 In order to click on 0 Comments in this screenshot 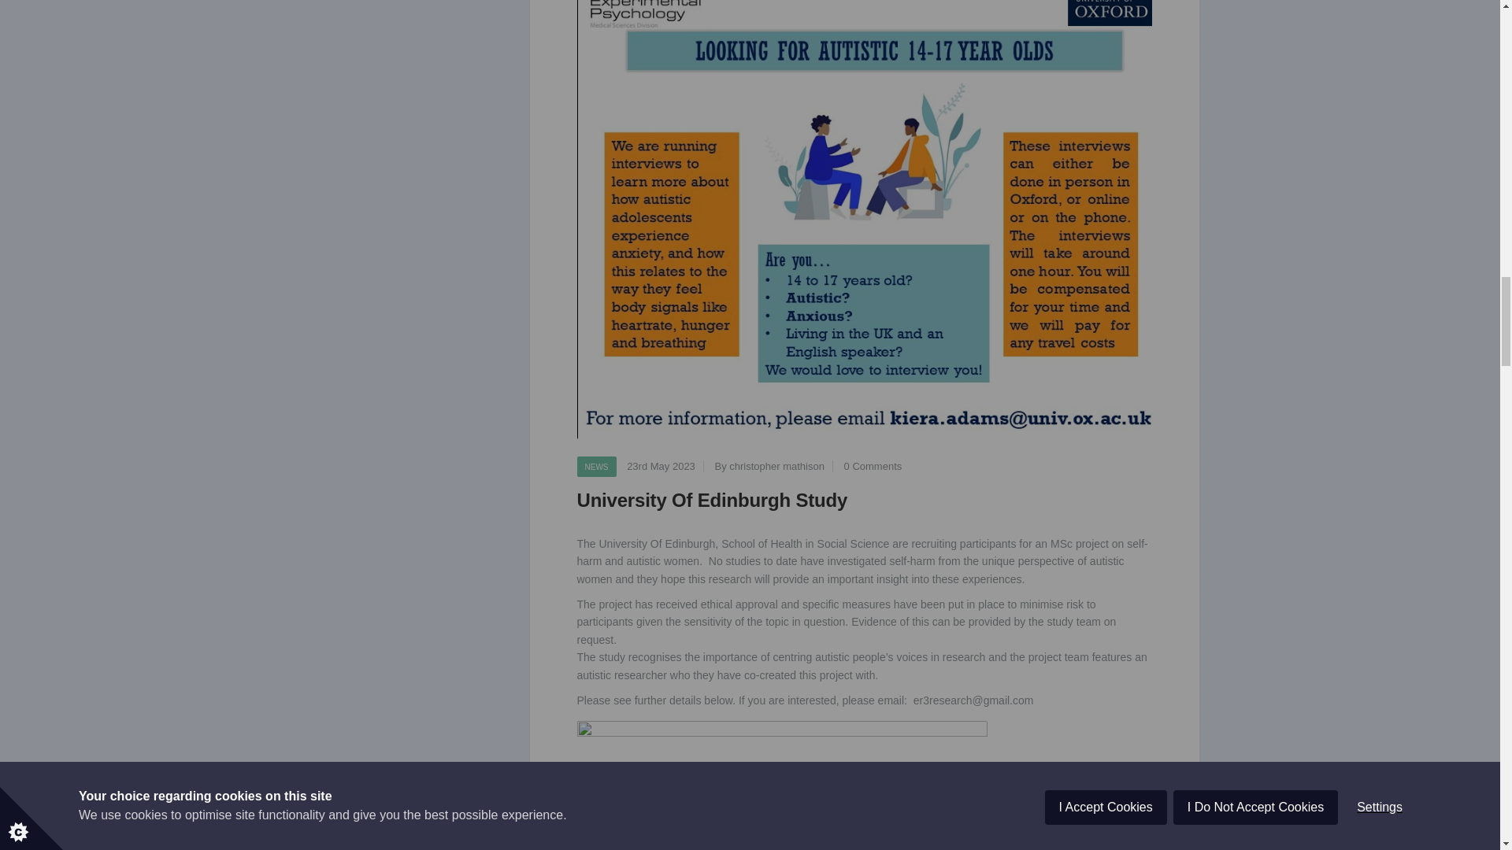, I will do `click(1093, 830)`.